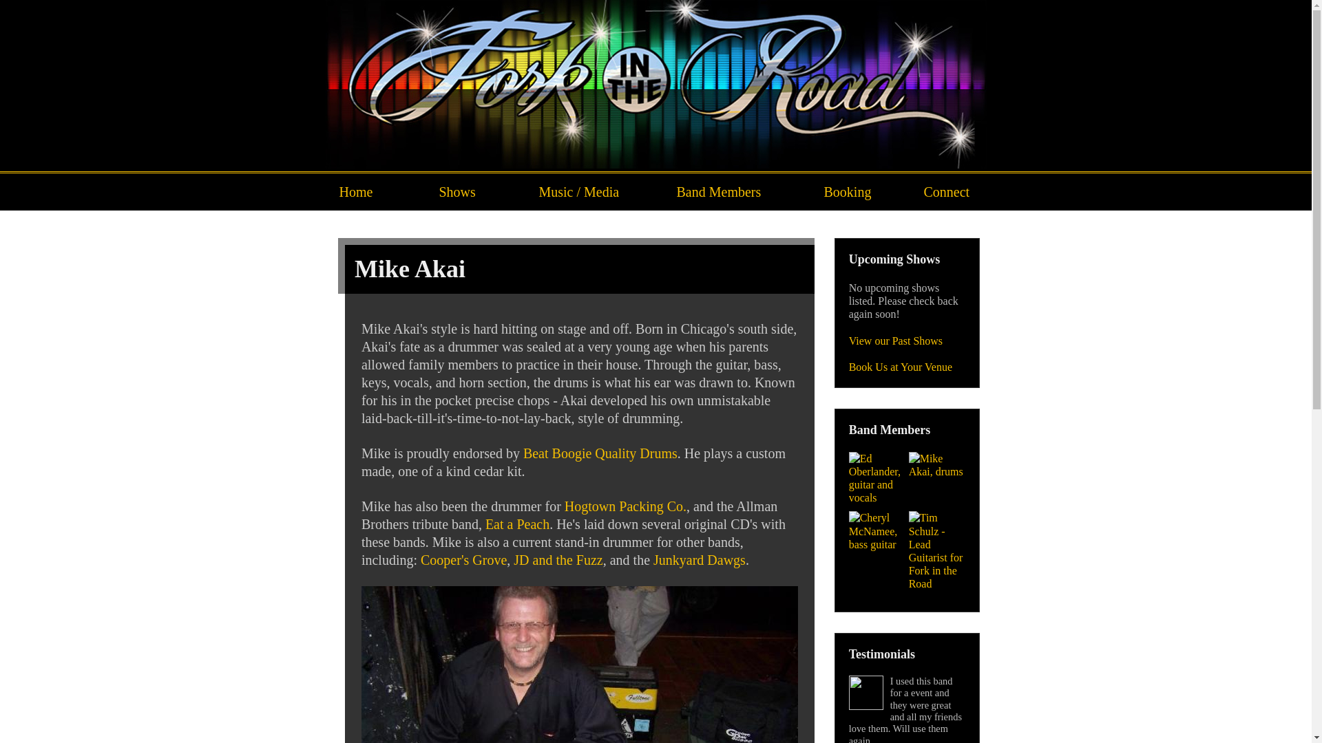  Describe the element at coordinates (625, 506) in the screenshot. I see `Hogtown Packing Co.` at that location.